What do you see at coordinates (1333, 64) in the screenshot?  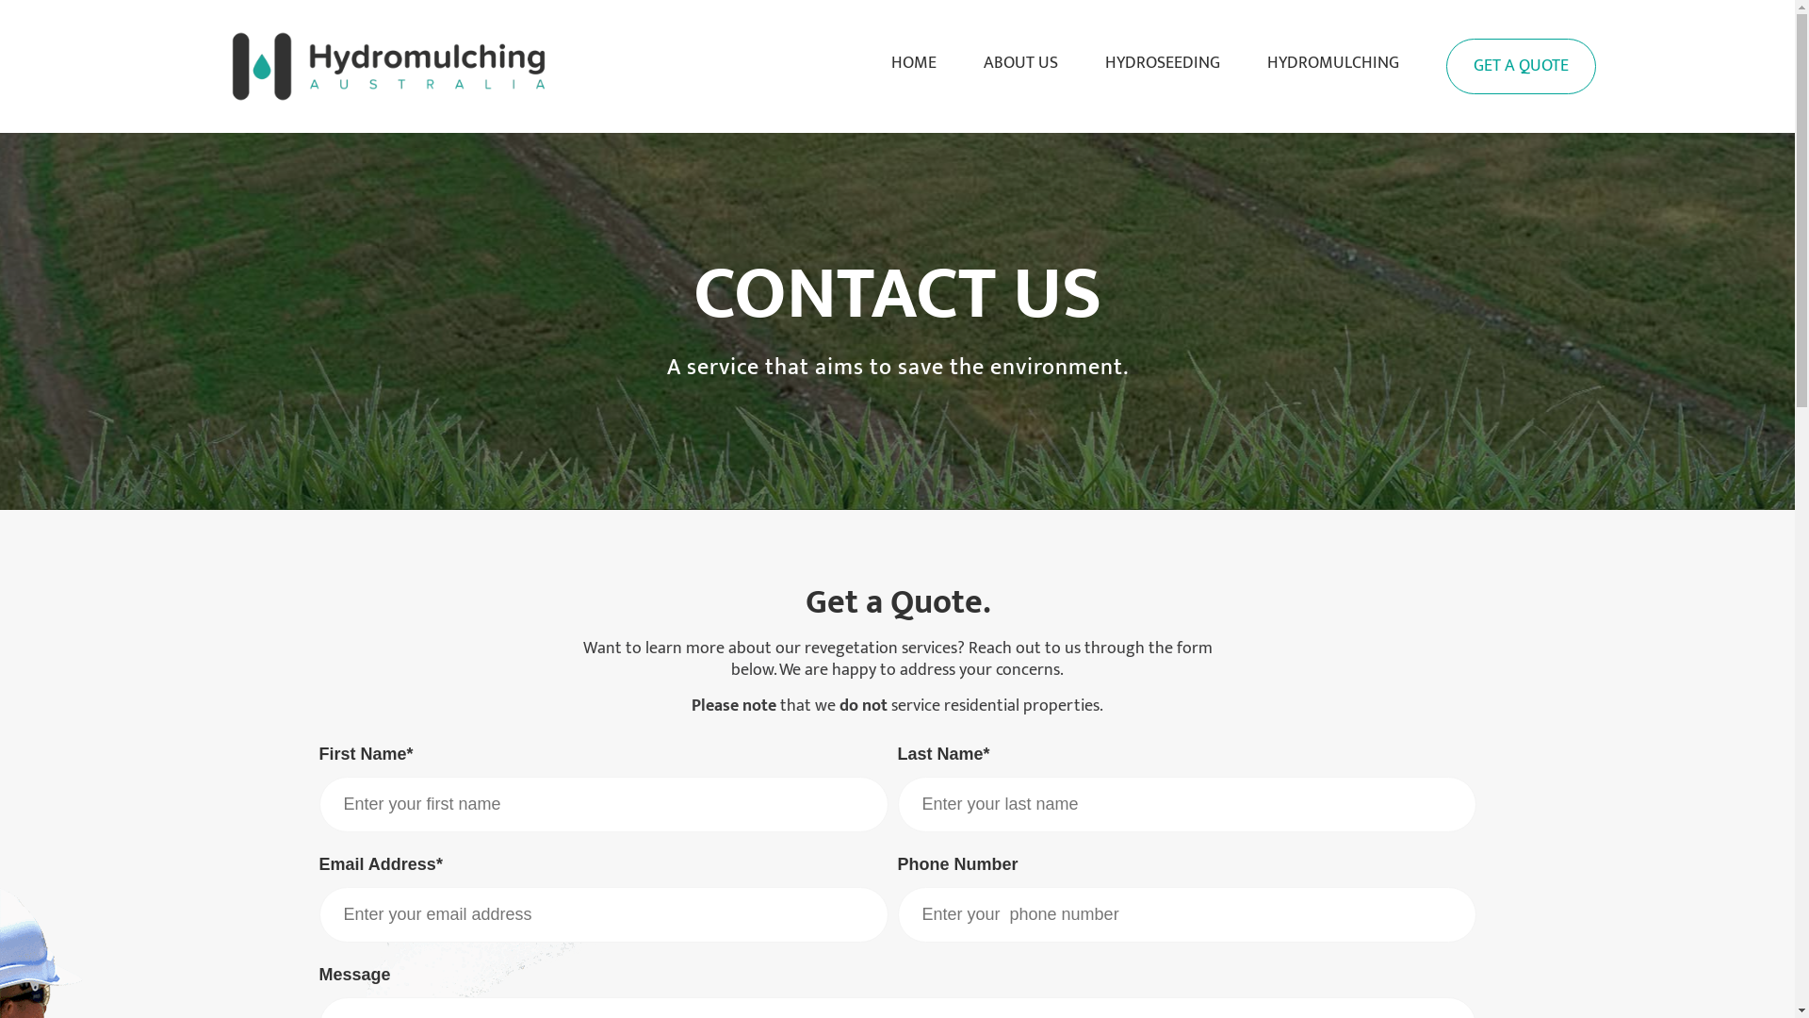 I see `HYDROMULCHING` at bounding box center [1333, 64].